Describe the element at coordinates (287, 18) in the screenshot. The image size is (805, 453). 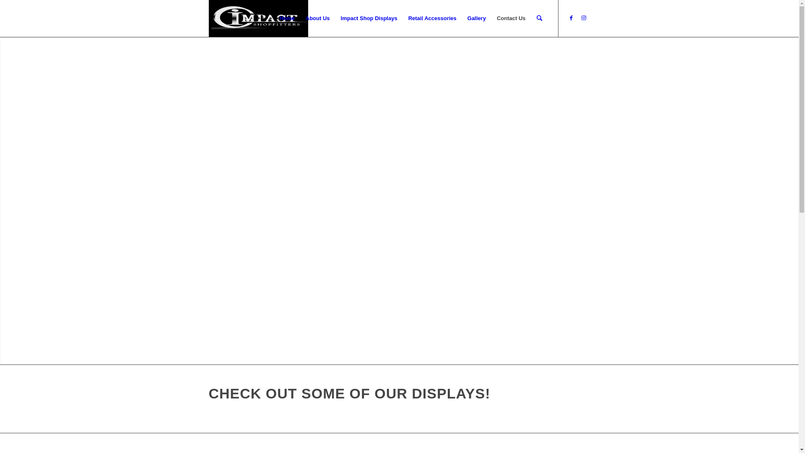
I see `Home` at that location.